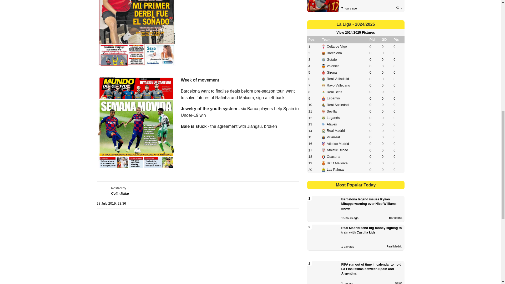 This screenshot has height=284, width=505. Describe the element at coordinates (120, 193) in the screenshot. I see `View more articles by Colin Millar` at that location.